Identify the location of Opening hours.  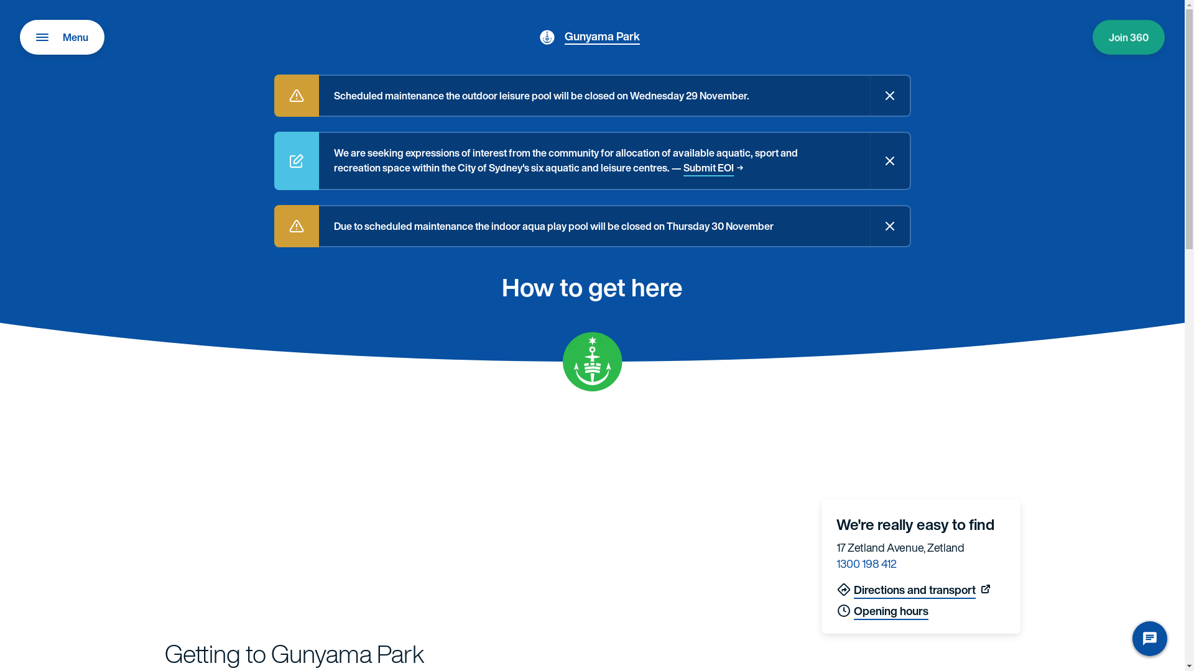
(882, 611).